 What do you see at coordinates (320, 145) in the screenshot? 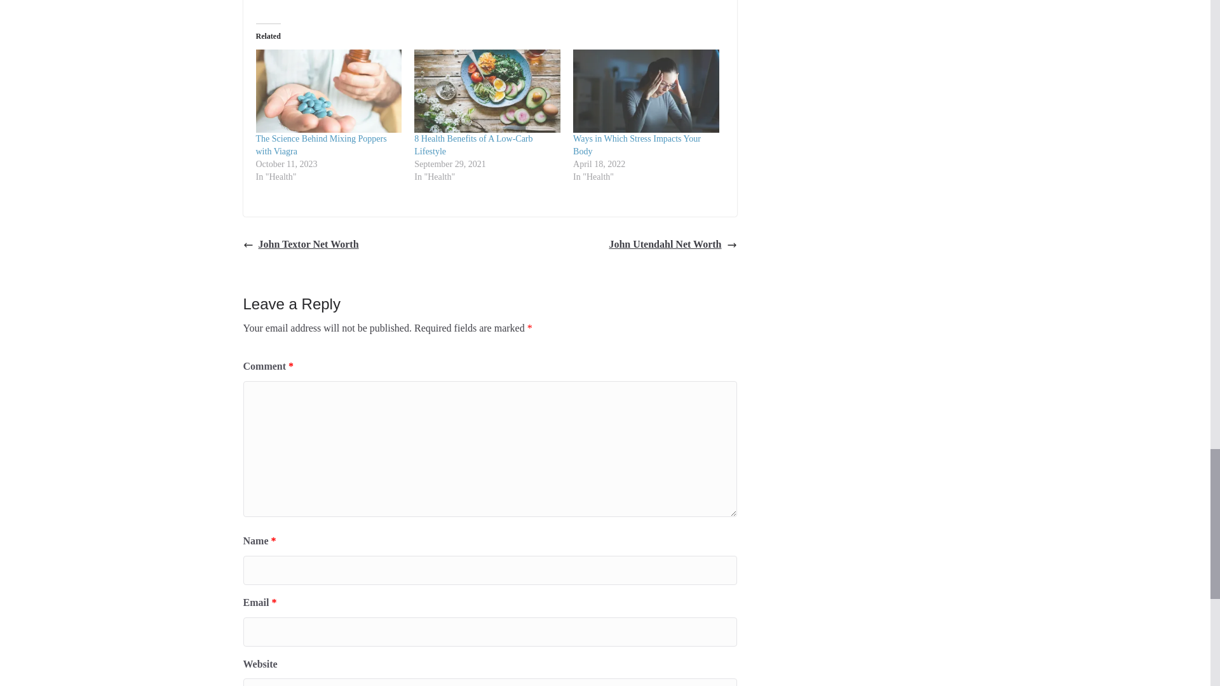
I see `The Science Behind Mixing Poppers with Viagra` at bounding box center [320, 145].